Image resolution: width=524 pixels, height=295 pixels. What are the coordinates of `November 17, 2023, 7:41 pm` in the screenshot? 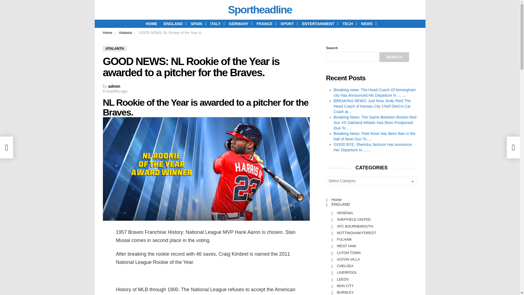 It's located at (115, 91).